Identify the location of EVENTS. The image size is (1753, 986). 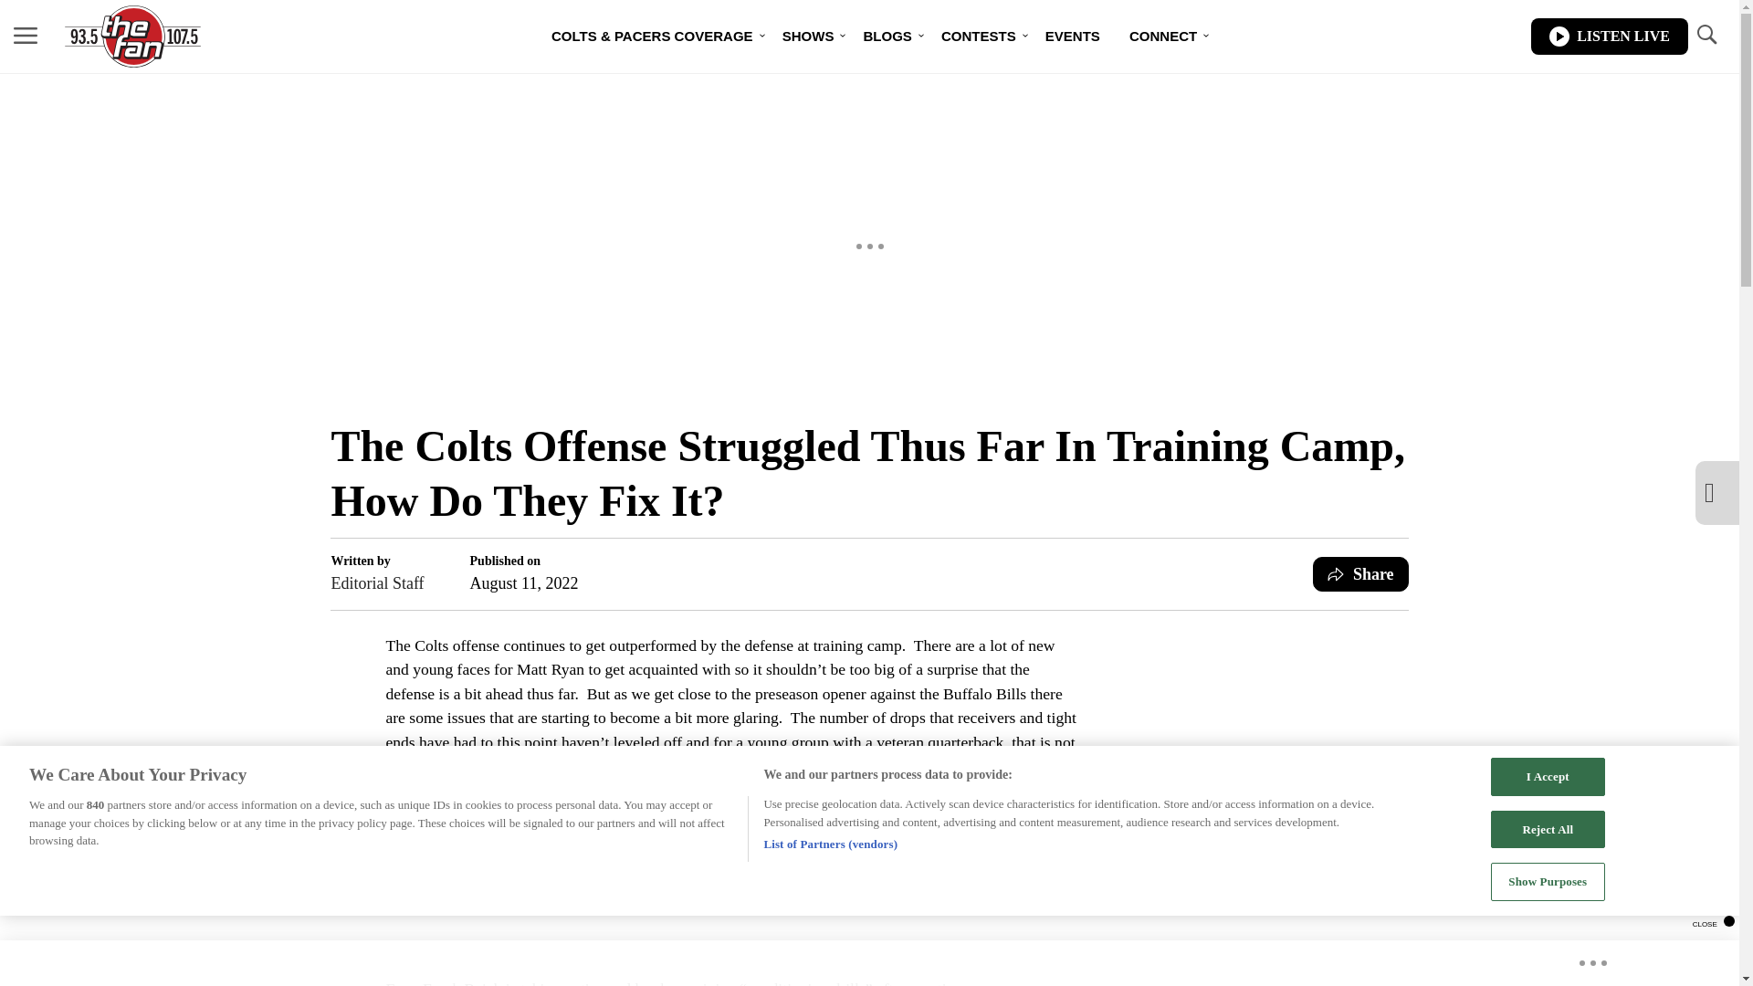
(1072, 37).